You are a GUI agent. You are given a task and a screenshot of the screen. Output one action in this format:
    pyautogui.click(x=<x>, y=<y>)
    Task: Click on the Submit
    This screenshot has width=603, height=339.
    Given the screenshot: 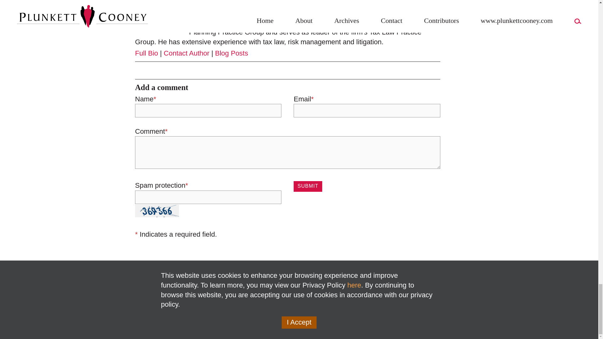 What is the action you would take?
    pyautogui.click(x=308, y=186)
    